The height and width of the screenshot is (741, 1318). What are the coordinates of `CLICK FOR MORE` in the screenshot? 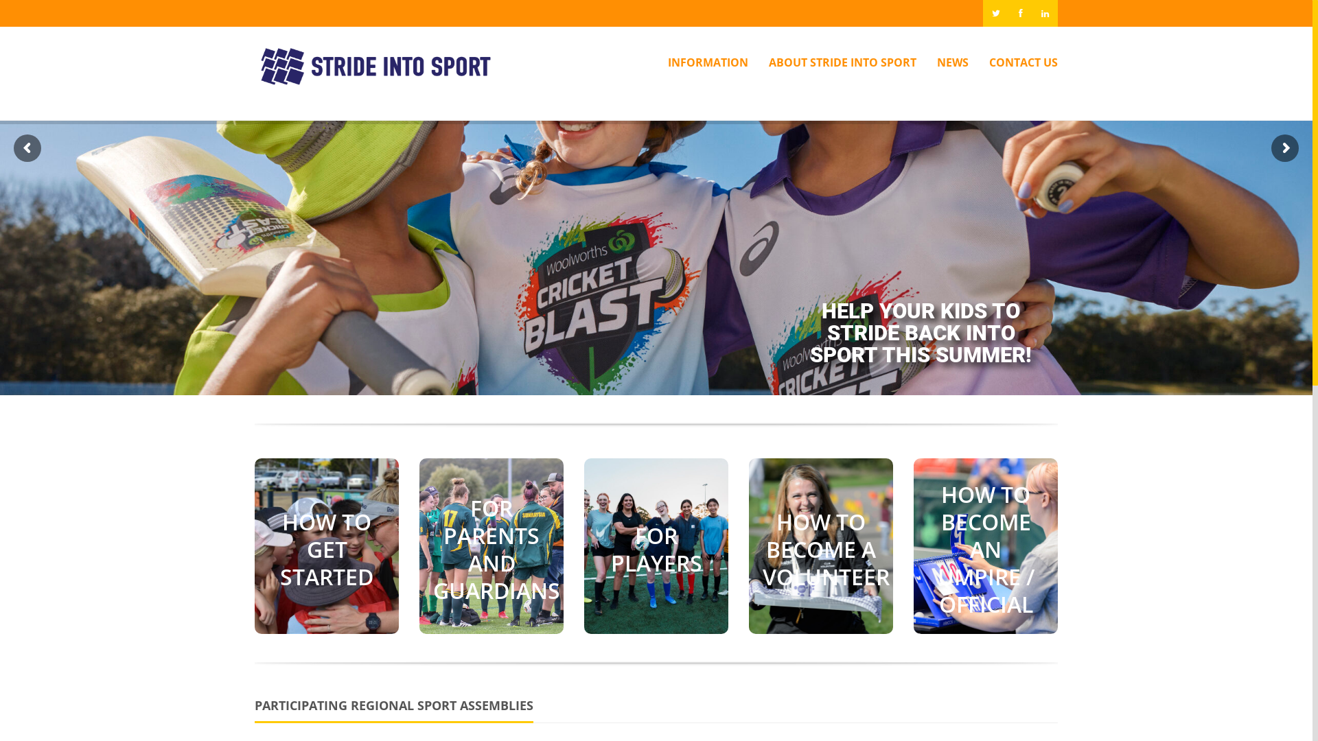 It's located at (327, 594).